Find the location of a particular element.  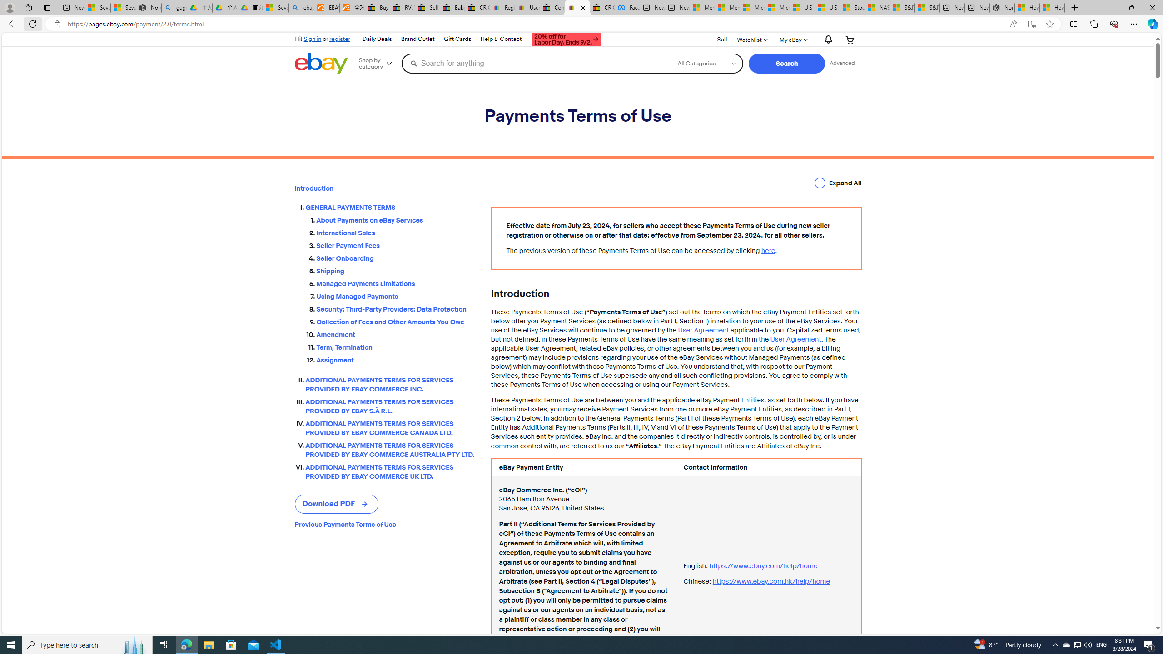

User Privacy Notice | eBay is located at coordinates (527, 8).